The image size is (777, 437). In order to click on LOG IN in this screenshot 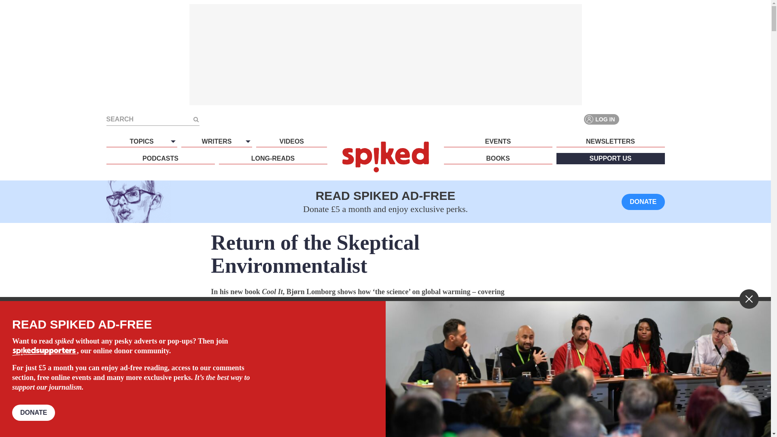, I will do `click(601, 119)`.